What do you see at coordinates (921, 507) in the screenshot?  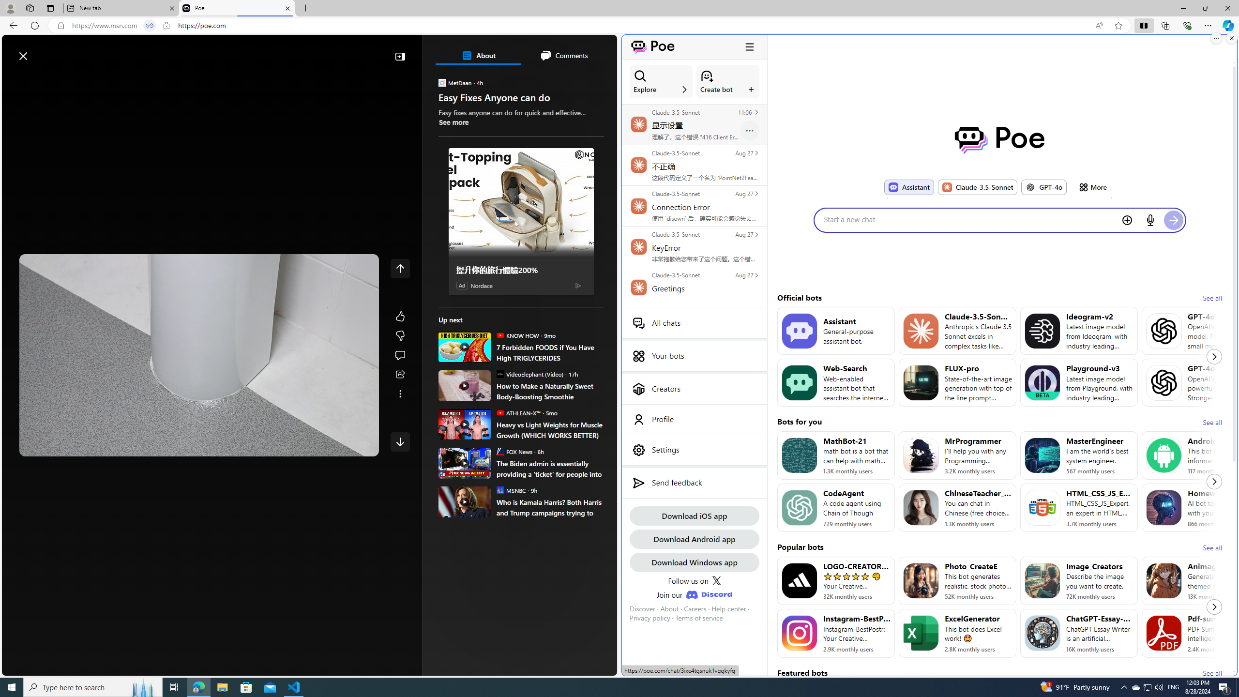 I see `Bot image for ChineseTeacher_Lily` at bounding box center [921, 507].